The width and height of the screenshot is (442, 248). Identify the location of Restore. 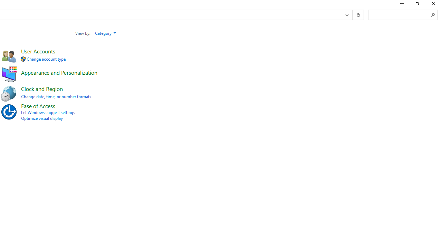
(417, 5).